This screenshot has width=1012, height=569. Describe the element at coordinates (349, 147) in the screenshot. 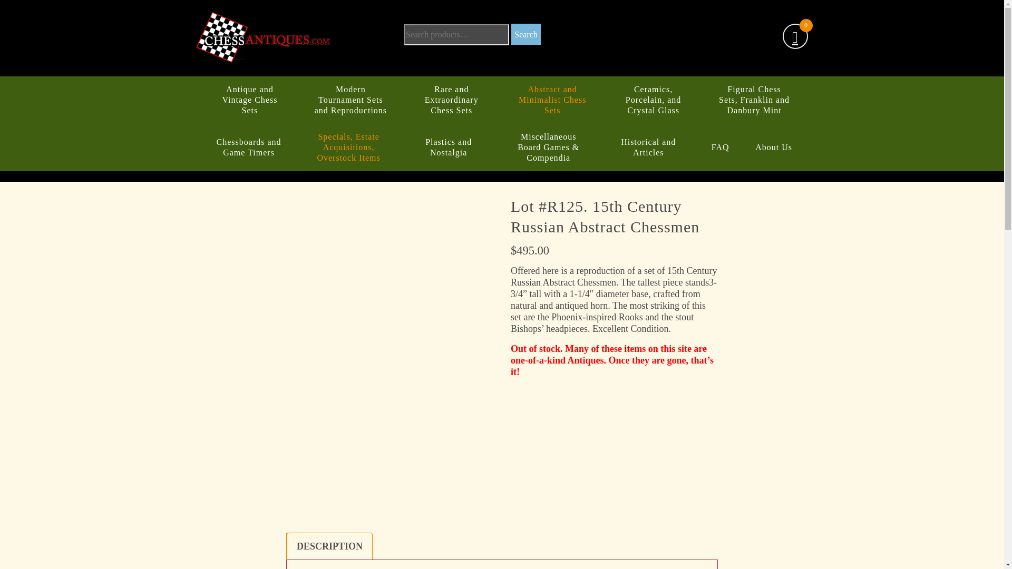

I see `Specials, Estate Acquisitions, Overstock Items` at that location.